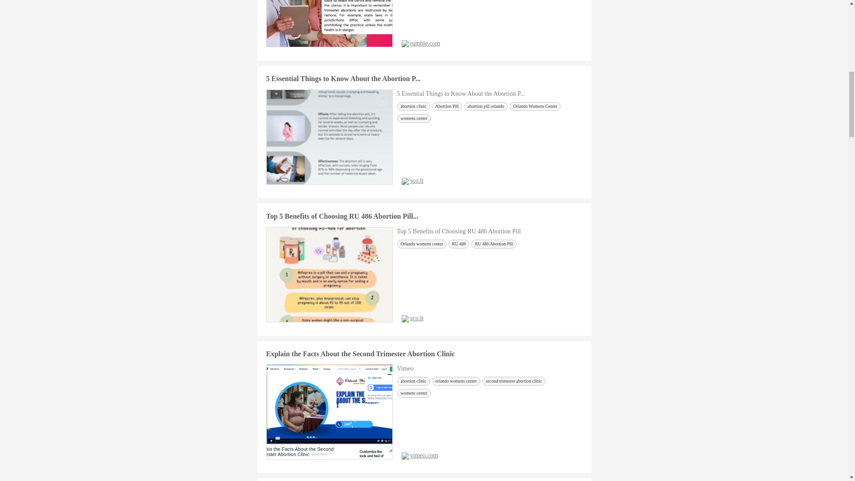 The image size is (855, 481). What do you see at coordinates (447, 106) in the screenshot?
I see `Abortion Pill` at bounding box center [447, 106].